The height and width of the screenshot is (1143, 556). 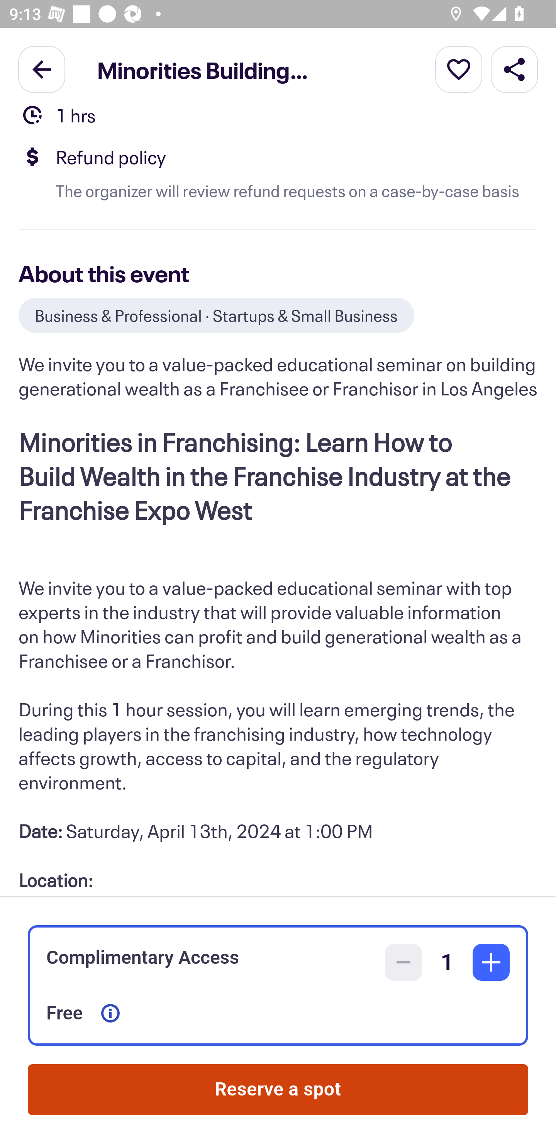 What do you see at coordinates (110, 1013) in the screenshot?
I see `Show more information` at bounding box center [110, 1013].